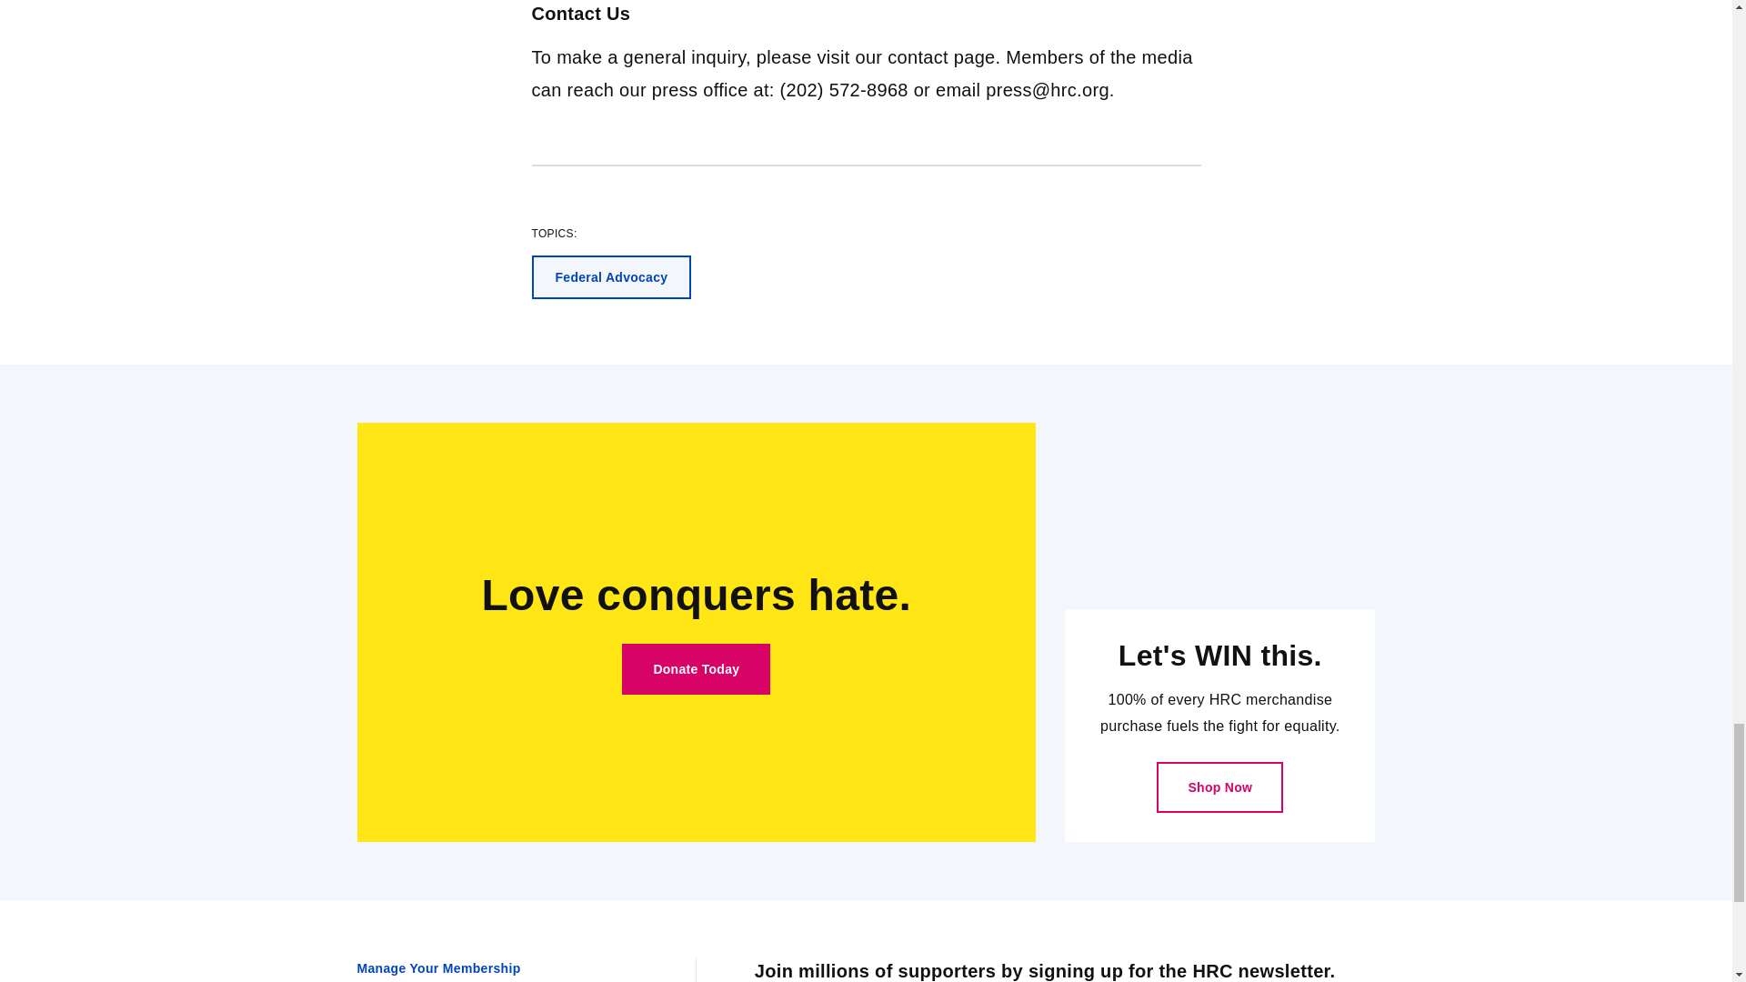  What do you see at coordinates (1219, 787) in the screenshot?
I see `Shop Now` at bounding box center [1219, 787].